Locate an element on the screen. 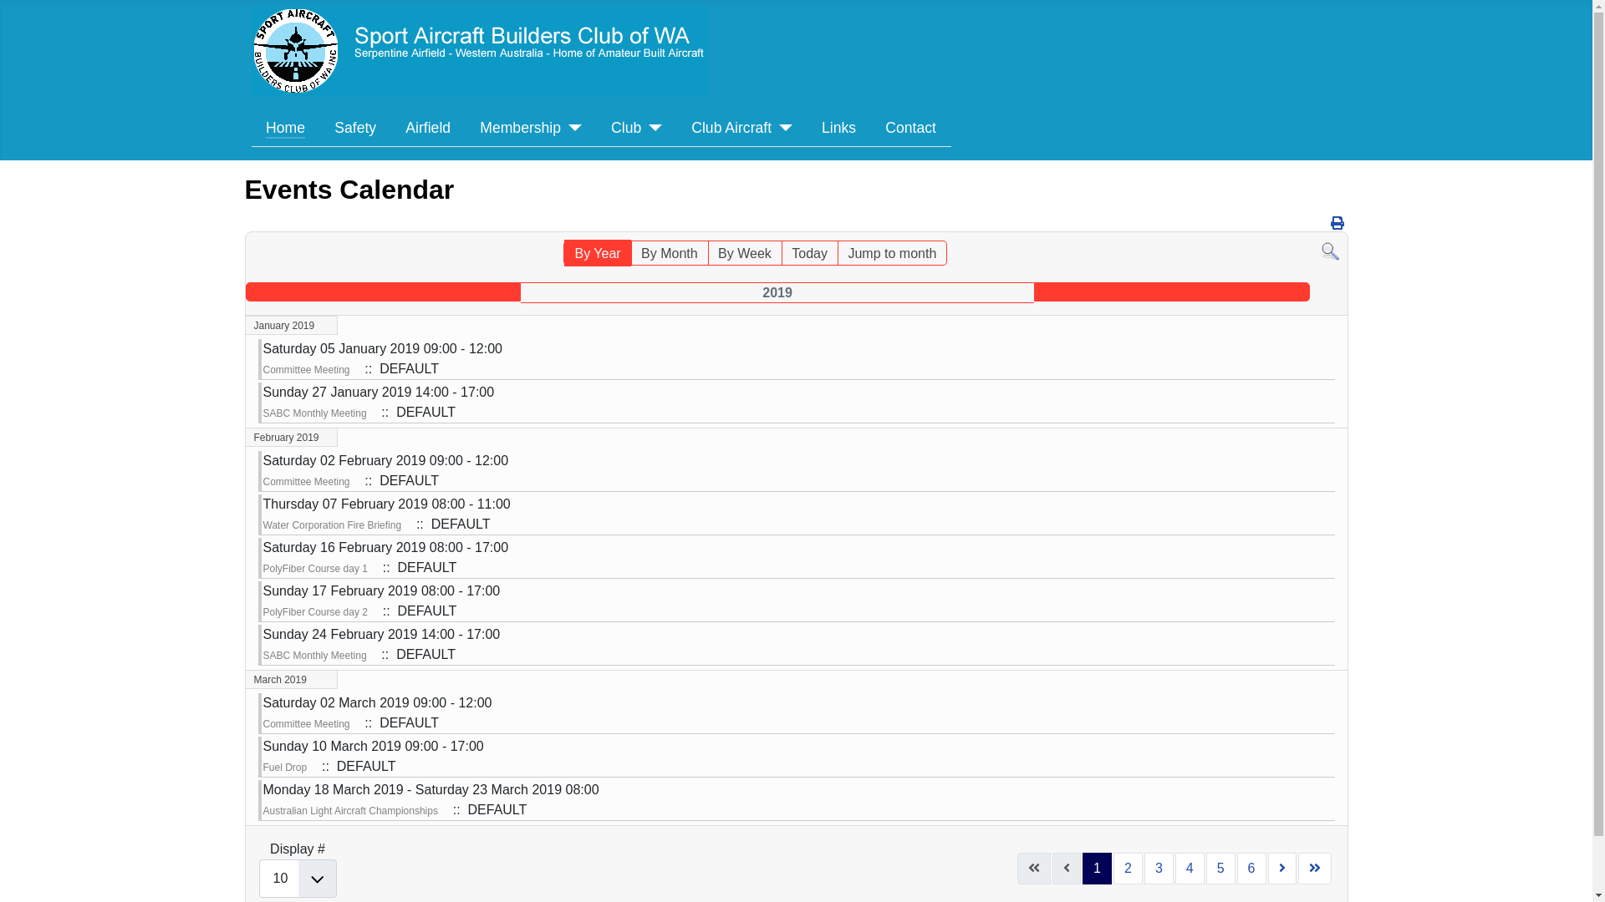 The image size is (1605, 902). Safety is located at coordinates (355, 128).